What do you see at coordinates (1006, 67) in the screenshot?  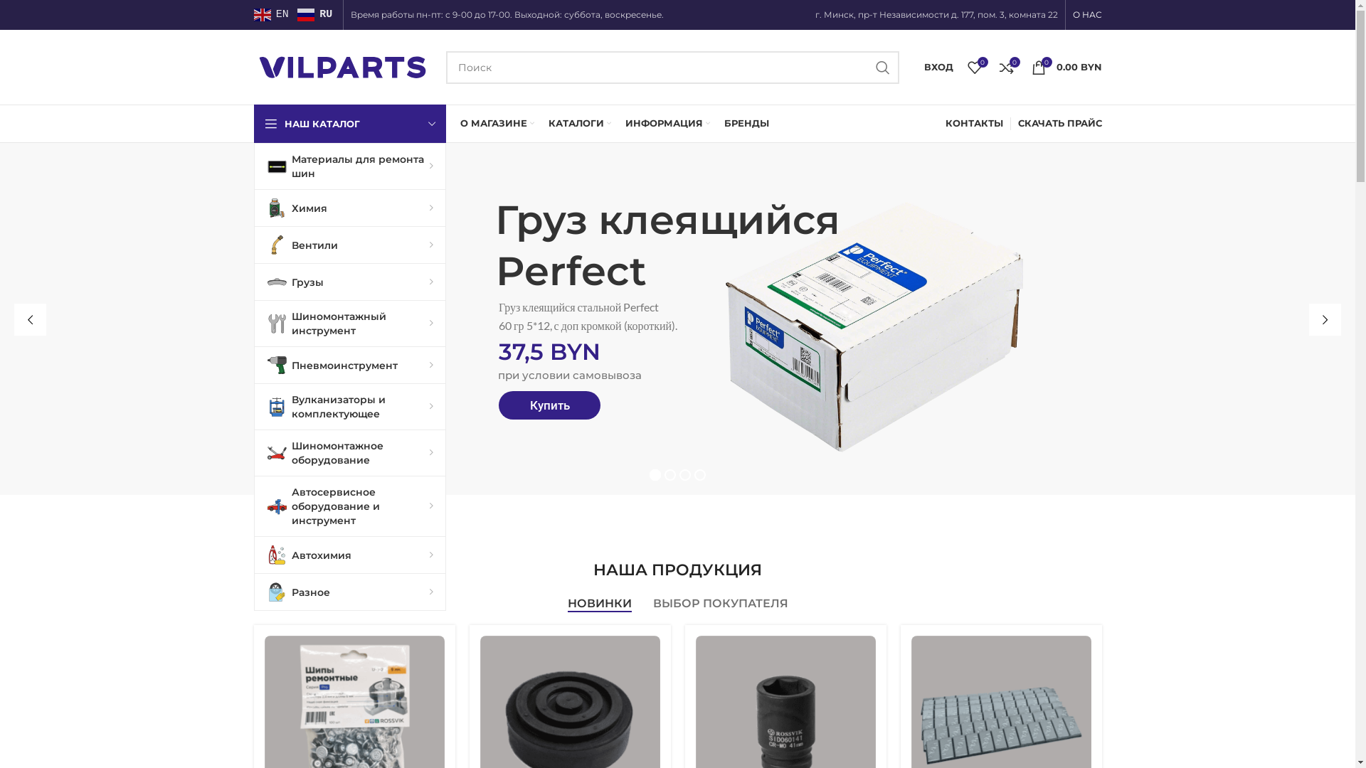 I see `0` at bounding box center [1006, 67].